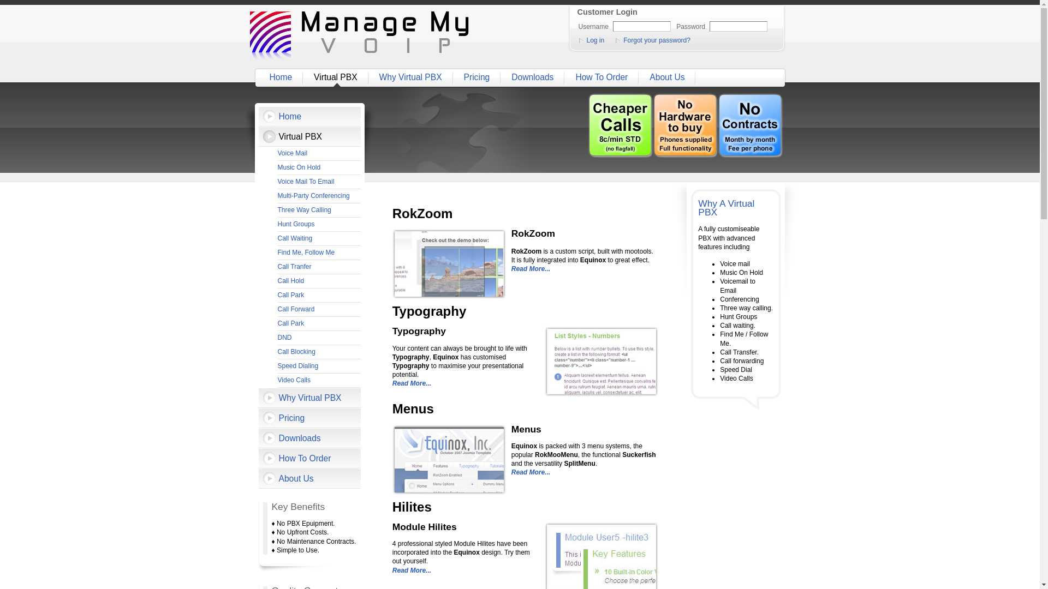  Describe the element at coordinates (412, 385) in the screenshot. I see `Read More...` at that location.